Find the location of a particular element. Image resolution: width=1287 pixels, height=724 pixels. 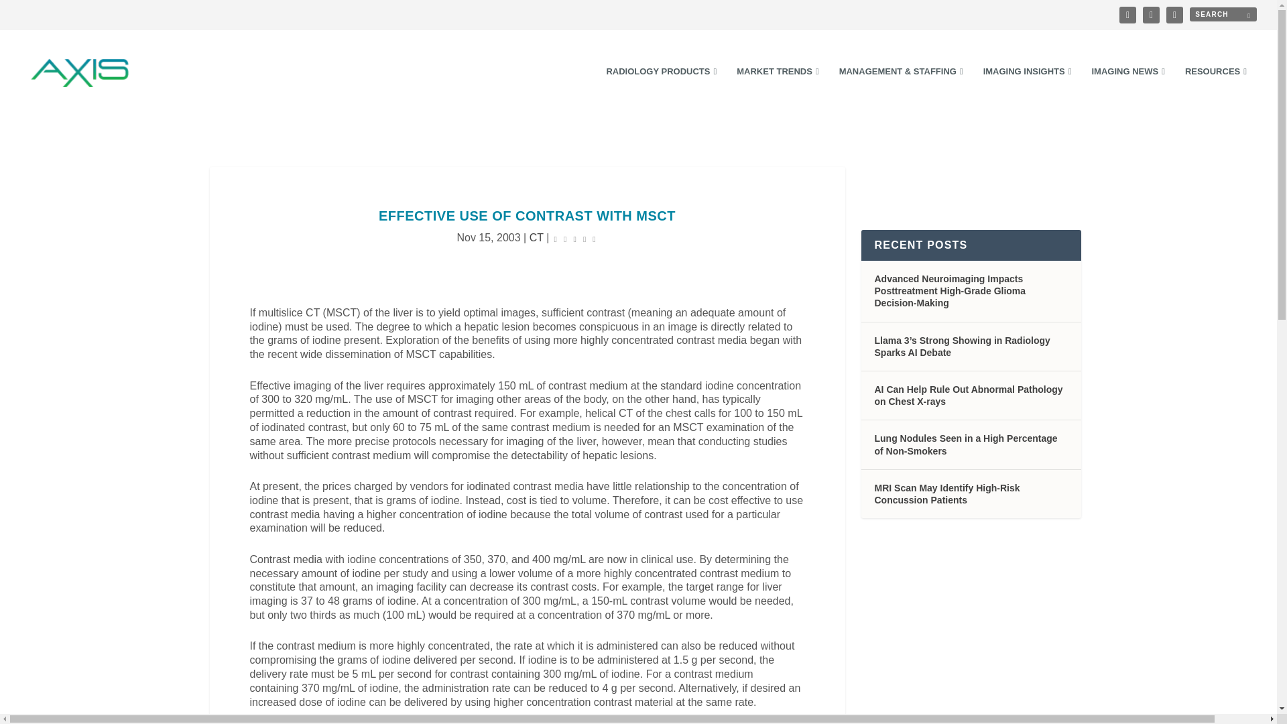

RADIOLOGY PRODUCTS is located at coordinates (661, 90).